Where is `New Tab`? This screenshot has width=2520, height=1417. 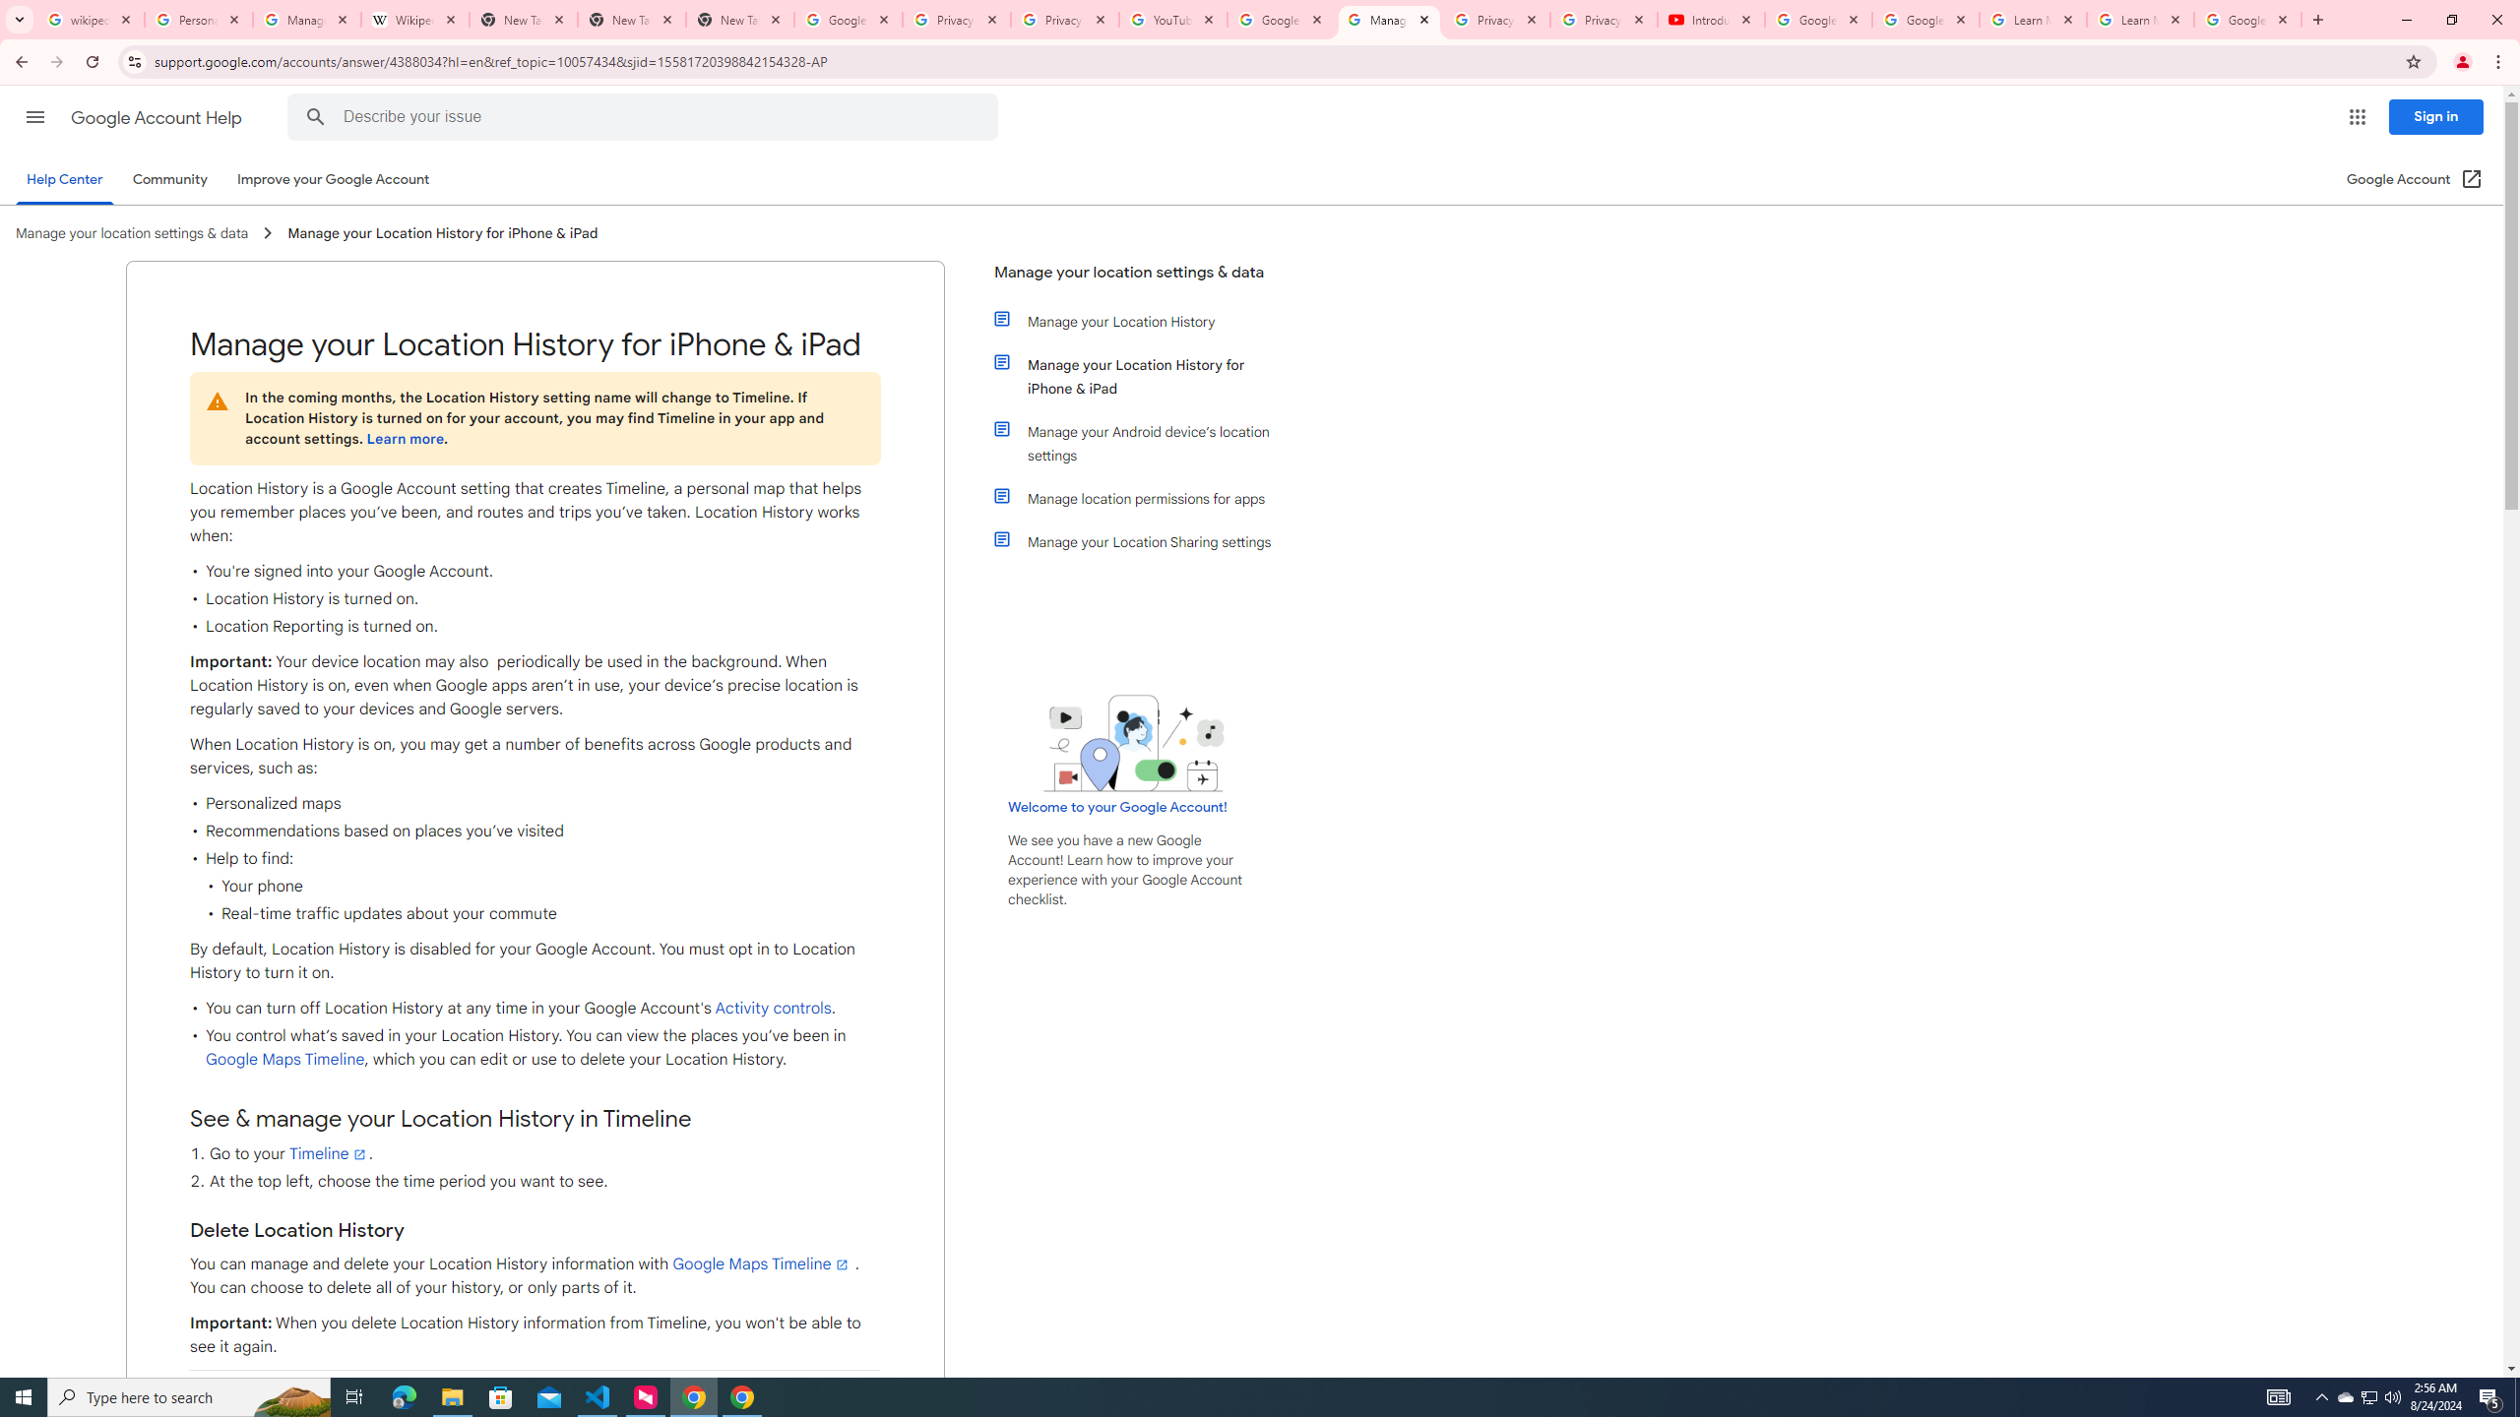 New Tab is located at coordinates (632, 20).